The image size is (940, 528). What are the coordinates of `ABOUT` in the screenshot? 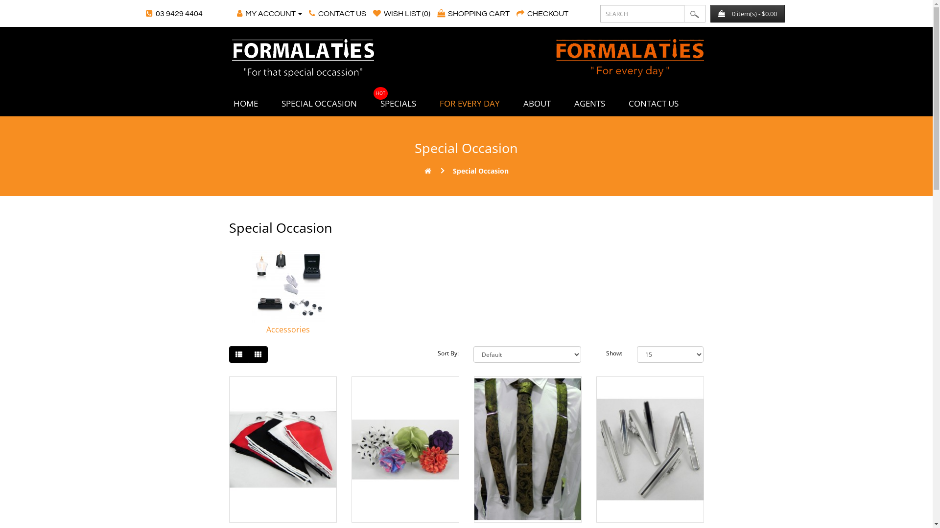 It's located at (537, 106).